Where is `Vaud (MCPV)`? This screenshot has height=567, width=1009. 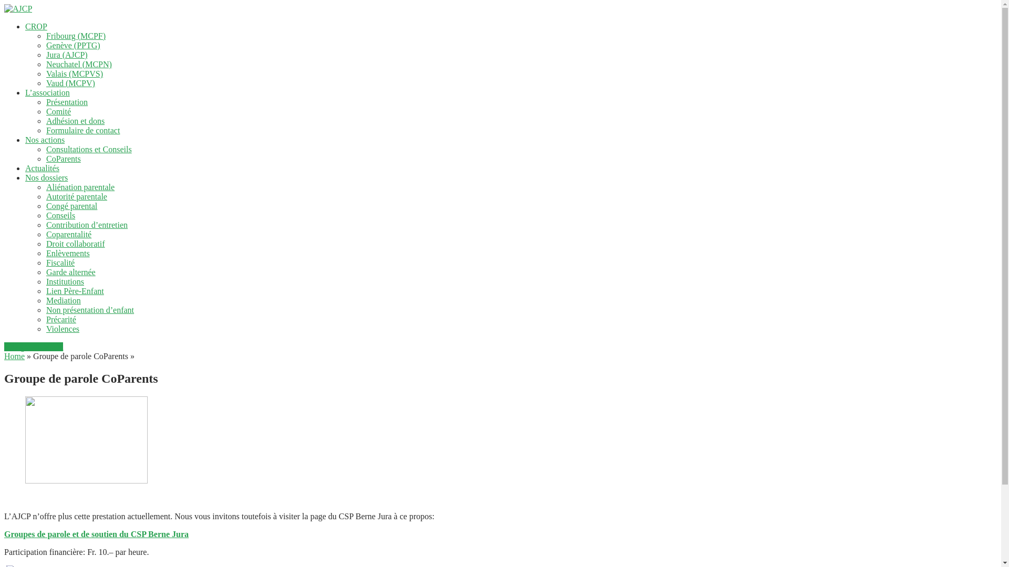 Vaud (MCPV) is located at coordinates (70, 83).